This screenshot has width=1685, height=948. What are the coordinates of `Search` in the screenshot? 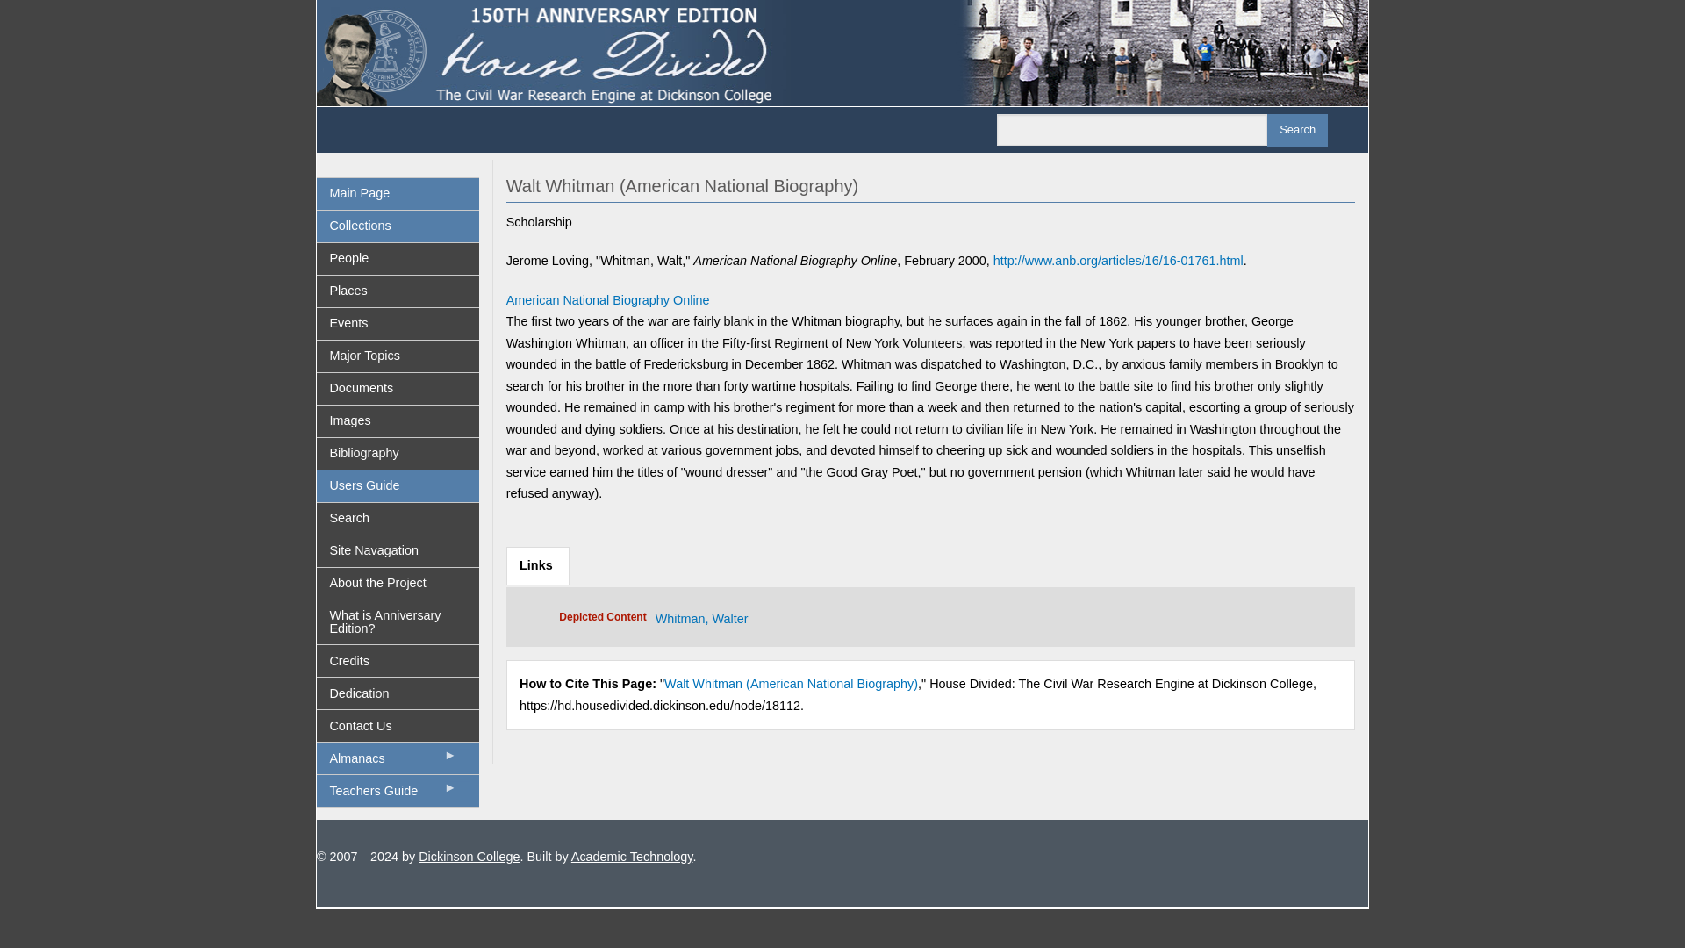 It's located at (397, 519).